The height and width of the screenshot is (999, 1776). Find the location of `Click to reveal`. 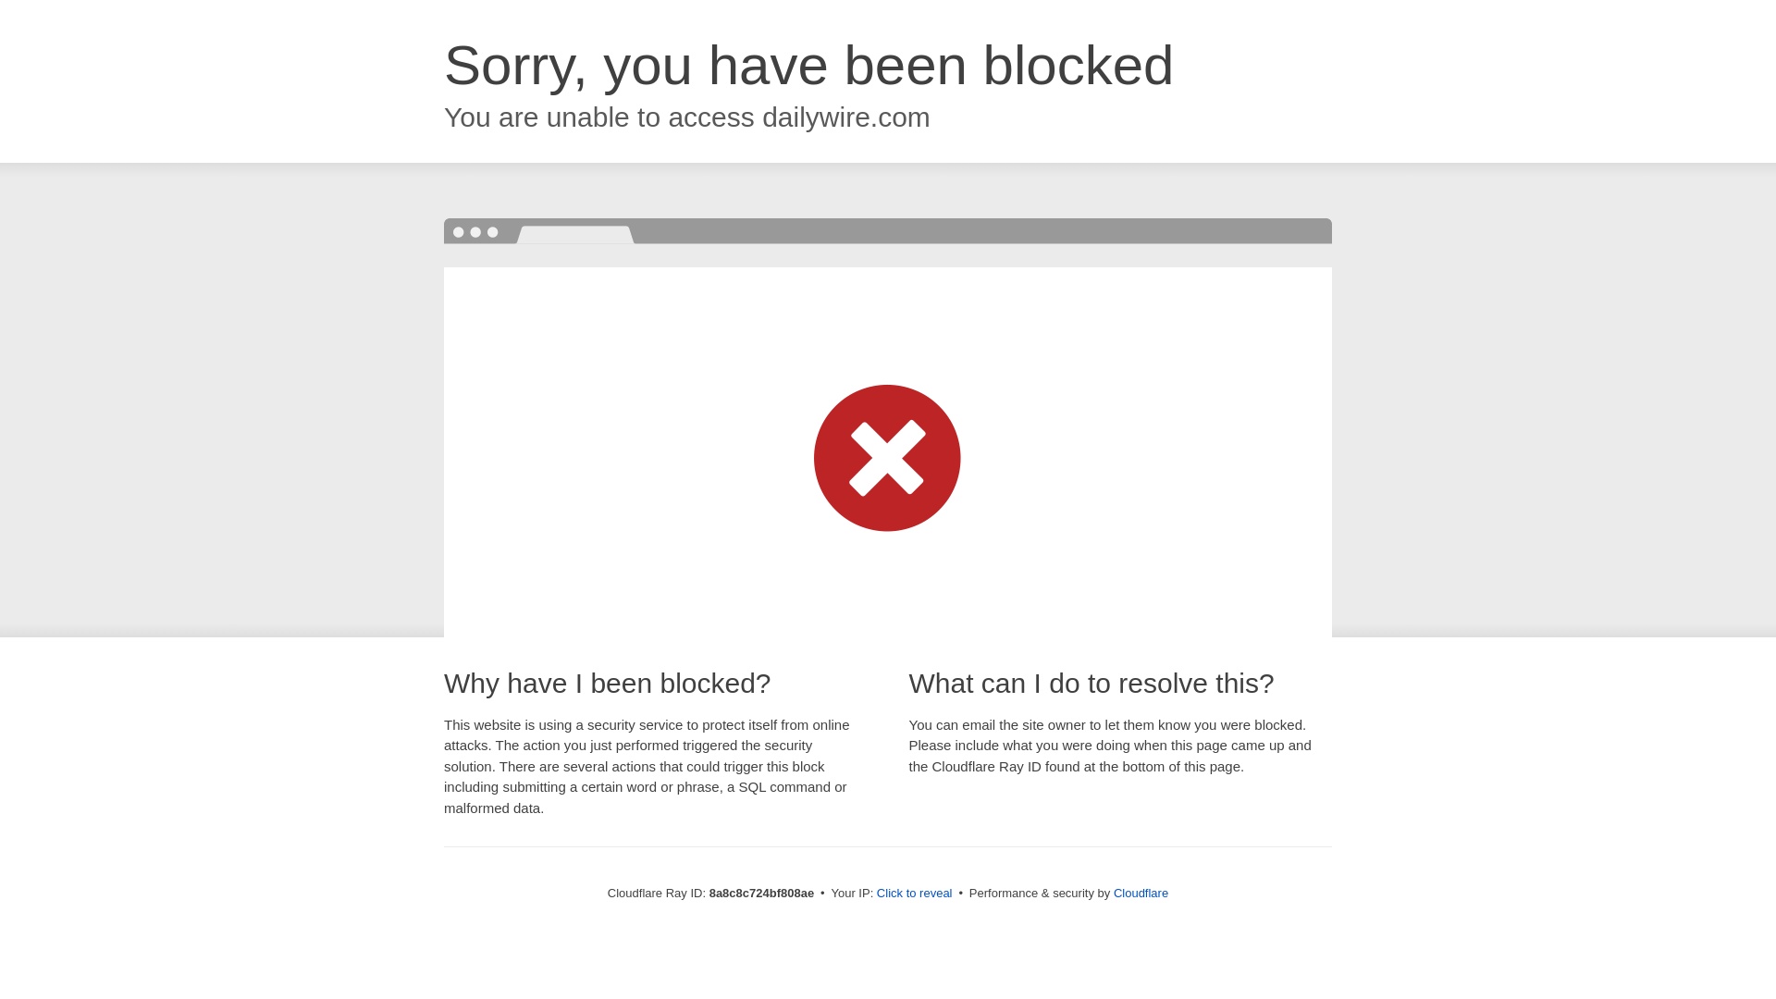

Click to reveal is located at coordinates (914, 894).